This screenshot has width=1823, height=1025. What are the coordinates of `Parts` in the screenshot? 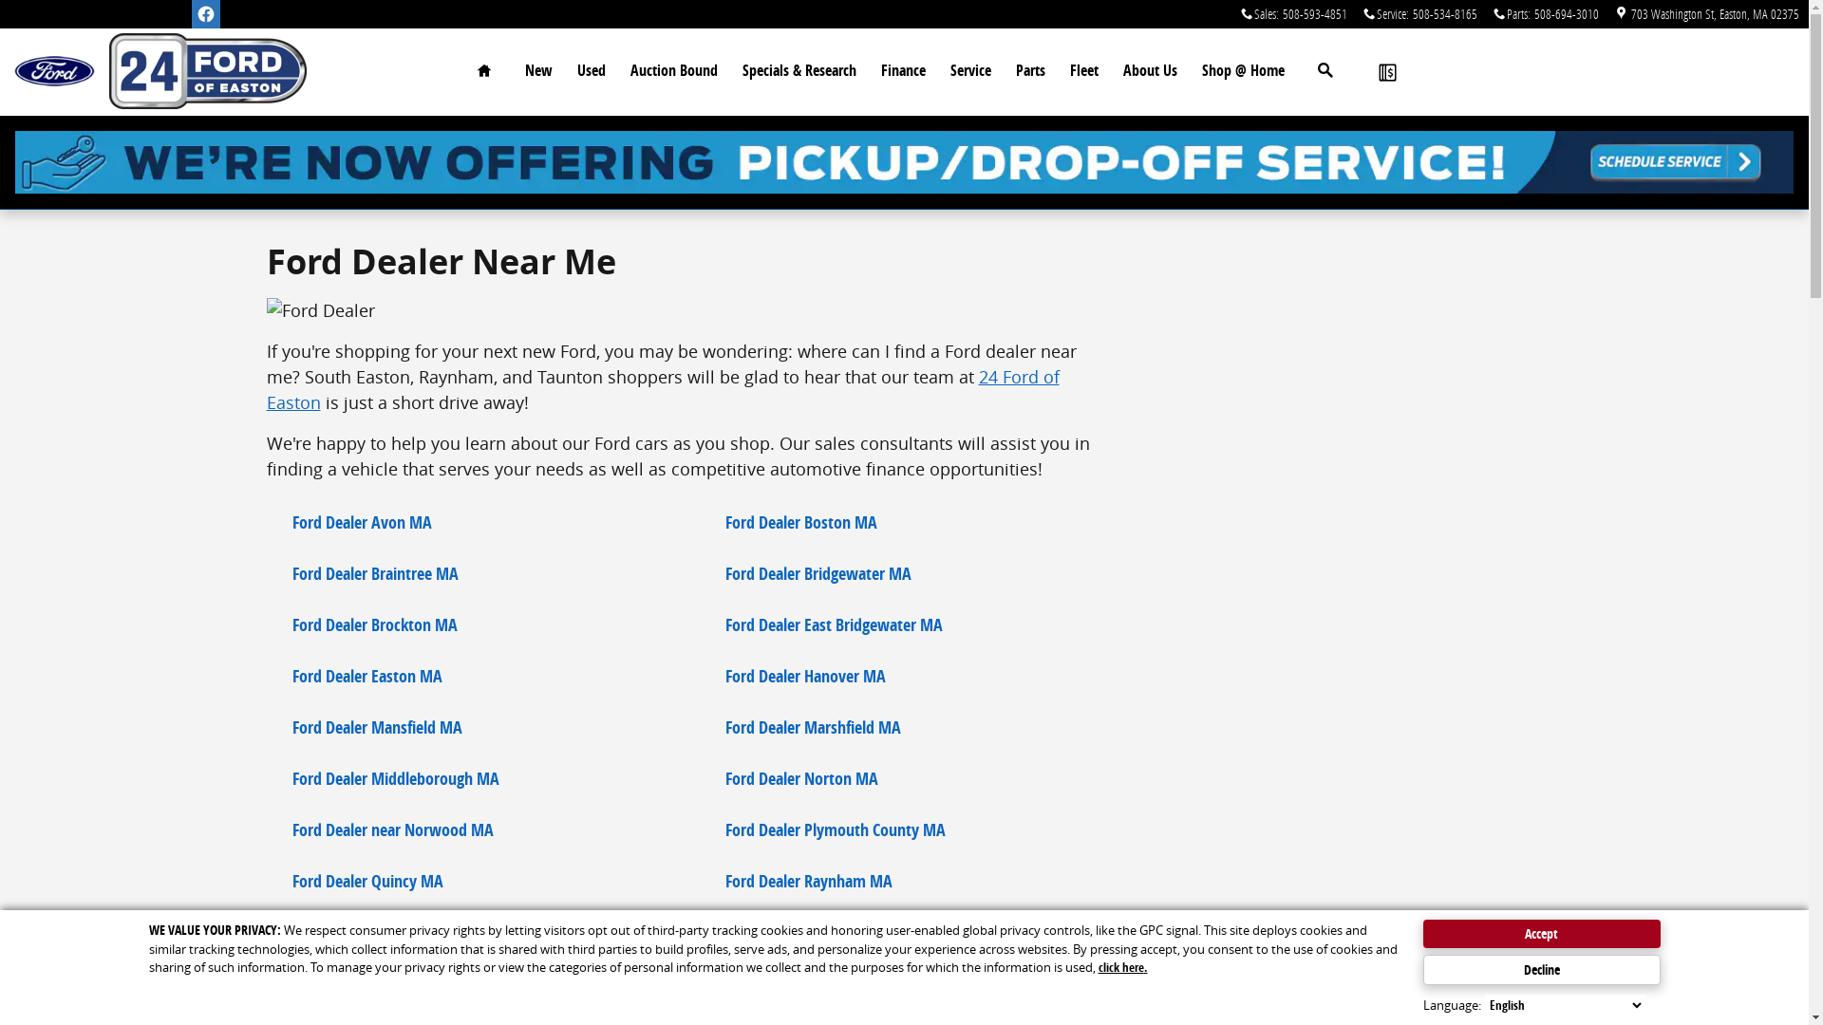 It's located at (1029, 71).